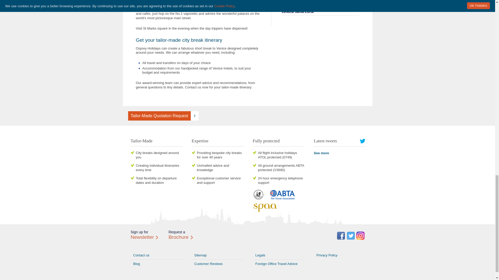 The image size is (499, 280). I want to click on Legals, so click(278, 255).